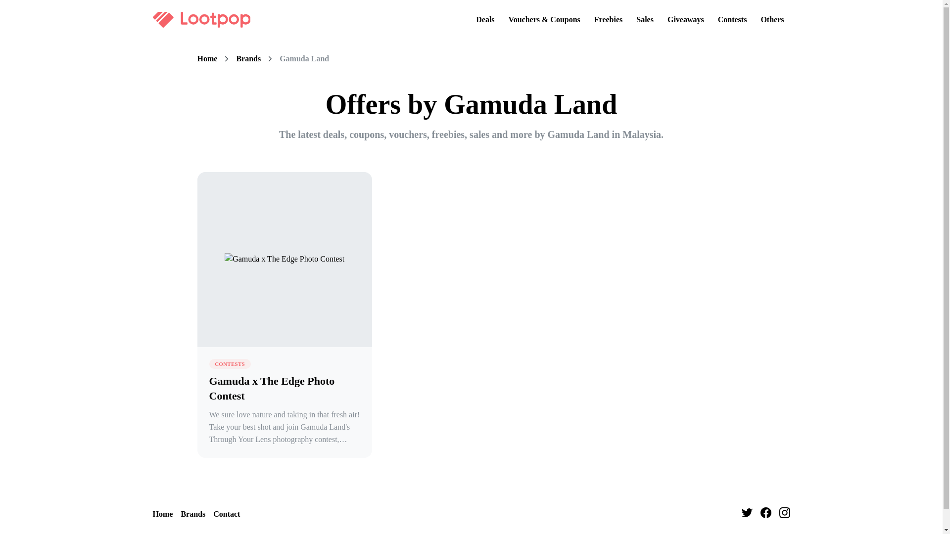 The height and width of the screenshot is (534, 950). What do you see at coordinates (162, 514) in the screenshot?
I see `Home` at bounding box center [162, 514].